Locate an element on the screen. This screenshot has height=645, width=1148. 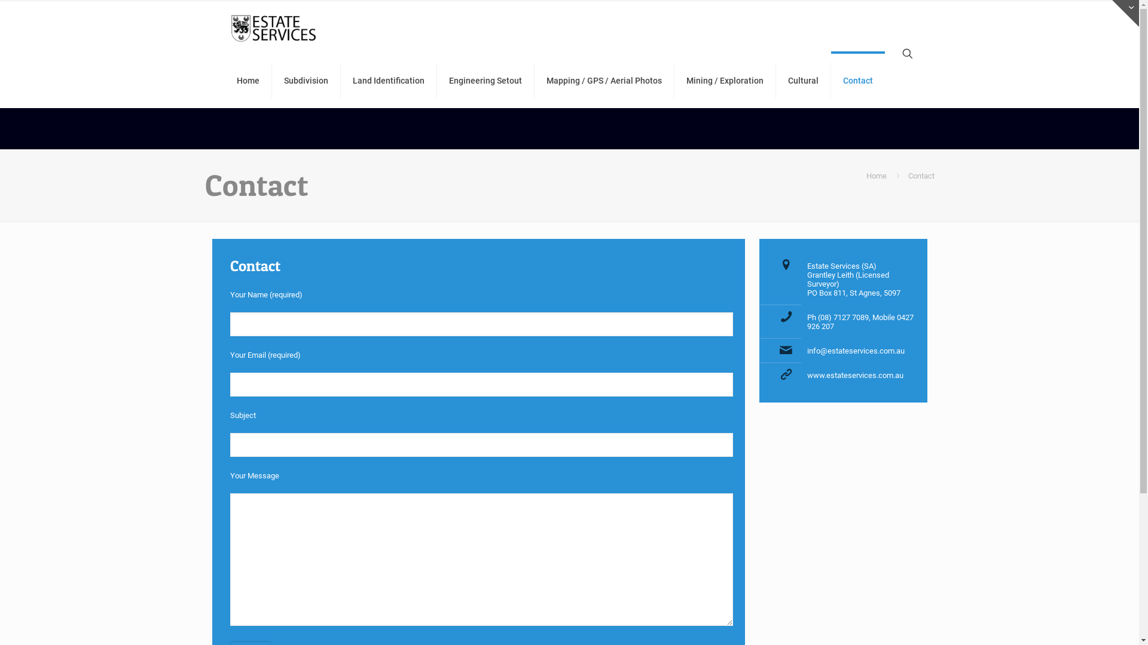
Home is located at coordinates (876, 176).